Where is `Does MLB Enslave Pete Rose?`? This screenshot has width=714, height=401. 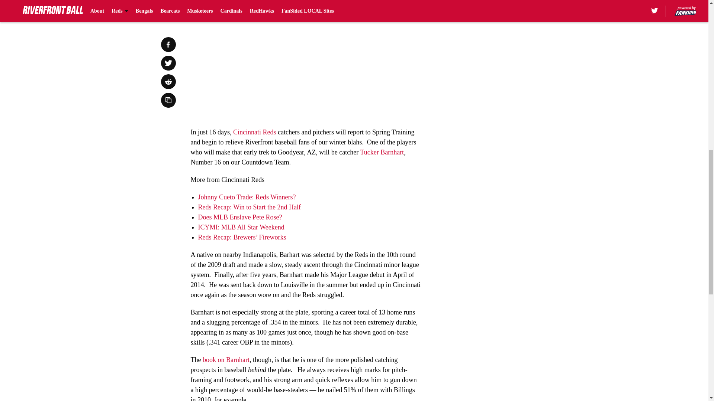 Does MLB Enslave Pete Rose? is located at coordinates (239, 217).